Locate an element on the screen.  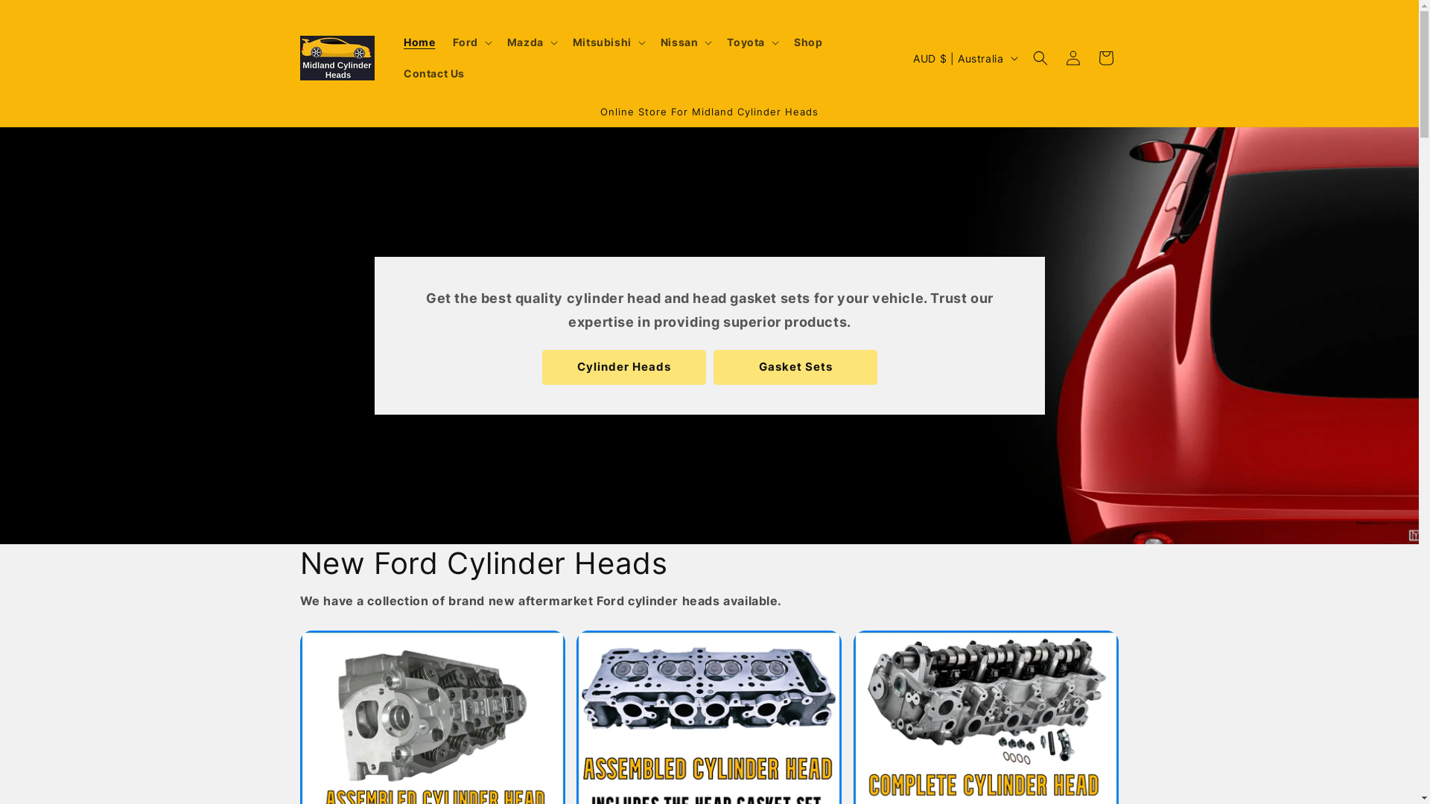
AUD $ | Australia is located at coordinates (964, 58).